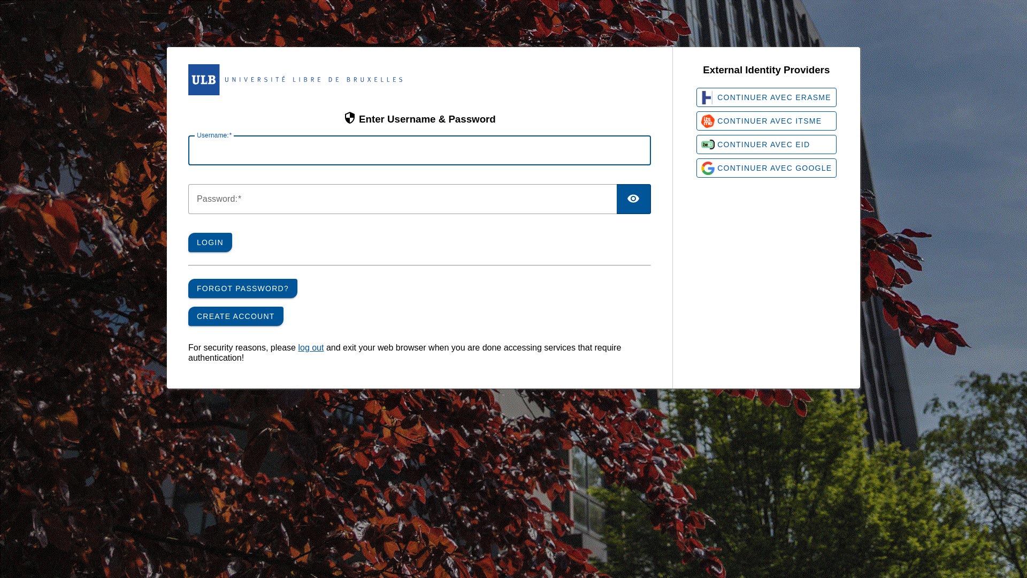 This screenshot has width=1027, height=578. Describe the element at coordinates (210, 242) in the screenshot. I see `LOGIN` at that location.